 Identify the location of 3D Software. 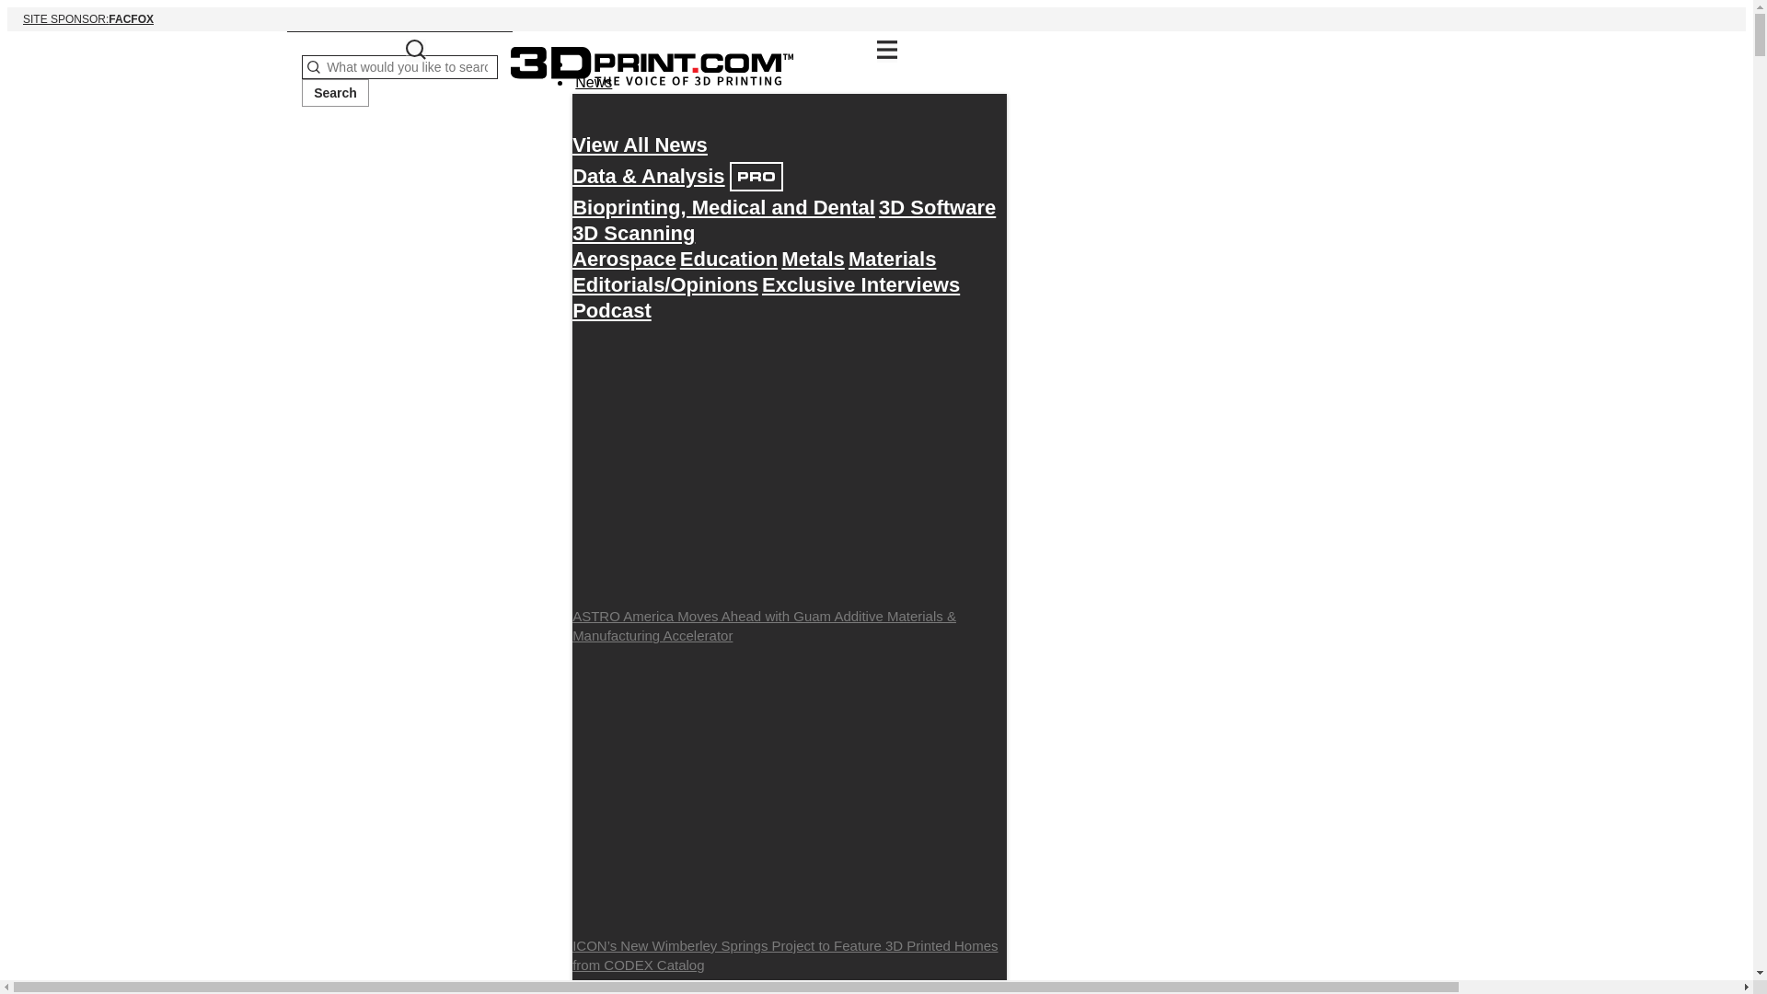
(937, 207).